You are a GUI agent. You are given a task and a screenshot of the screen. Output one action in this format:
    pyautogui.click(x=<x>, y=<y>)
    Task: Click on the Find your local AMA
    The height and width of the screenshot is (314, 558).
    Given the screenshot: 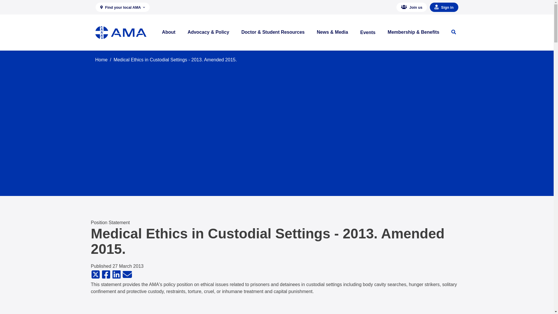 What is the action you would take?
    pyautogui.click(x=123, y=7)
    